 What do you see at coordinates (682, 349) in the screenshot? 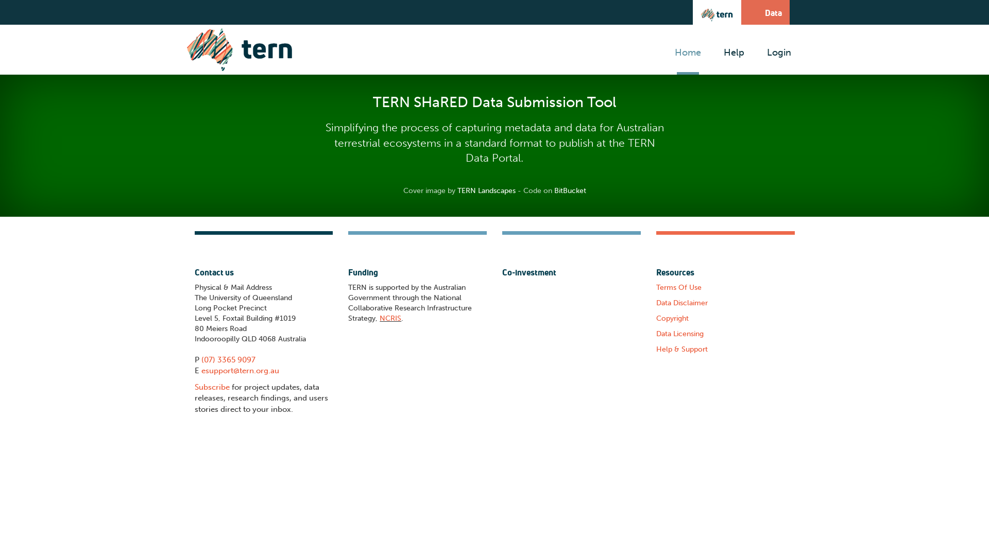
I see `Help & Support` at bounding box center [682, 349].